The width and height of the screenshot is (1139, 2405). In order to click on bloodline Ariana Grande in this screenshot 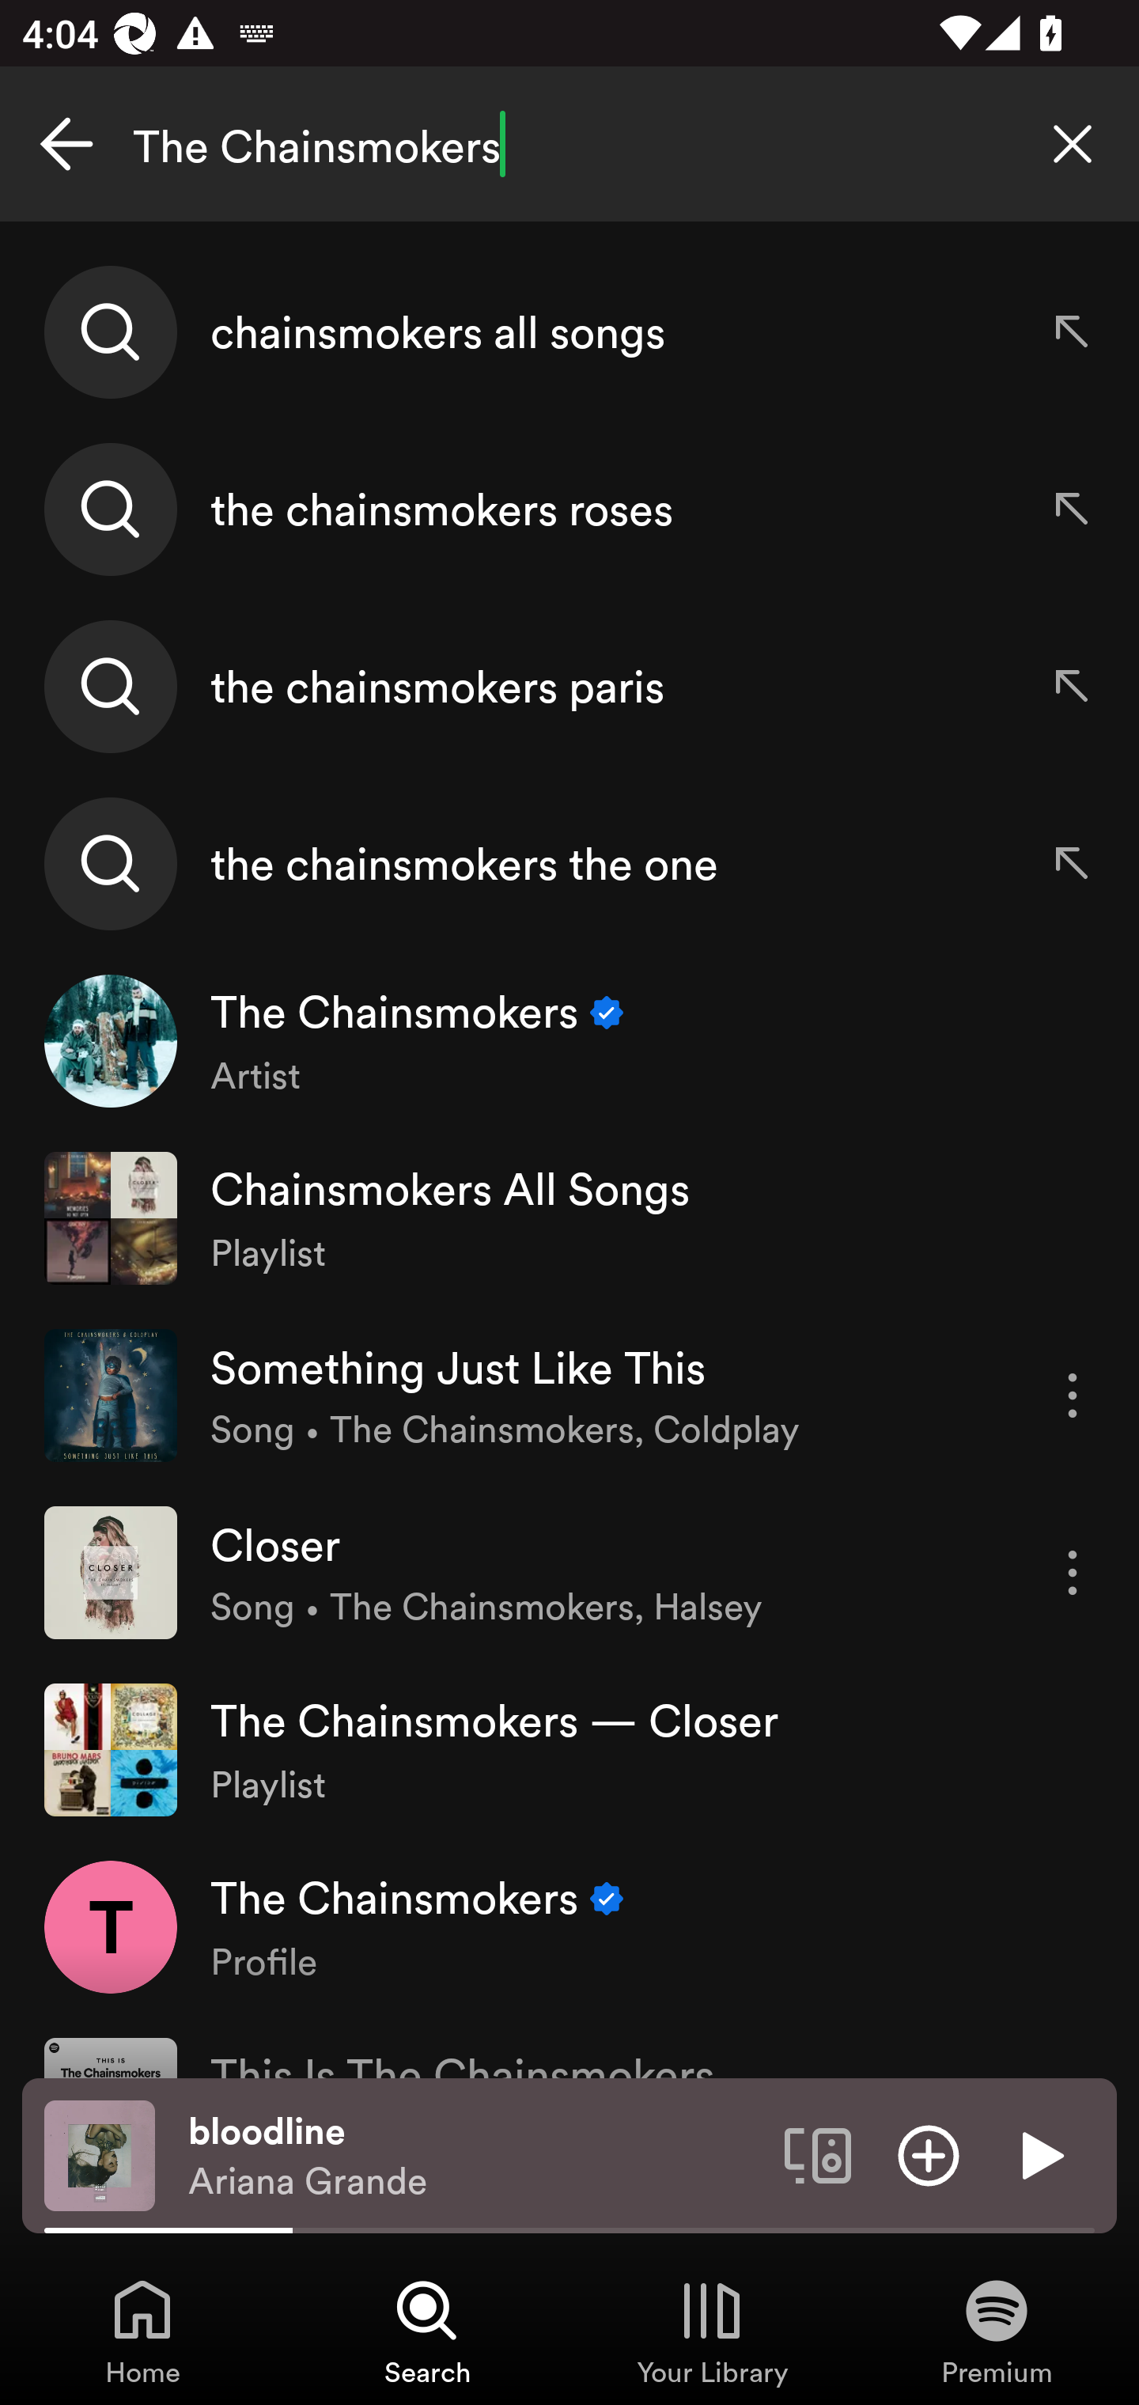, I will do `click(475, 2156)`.